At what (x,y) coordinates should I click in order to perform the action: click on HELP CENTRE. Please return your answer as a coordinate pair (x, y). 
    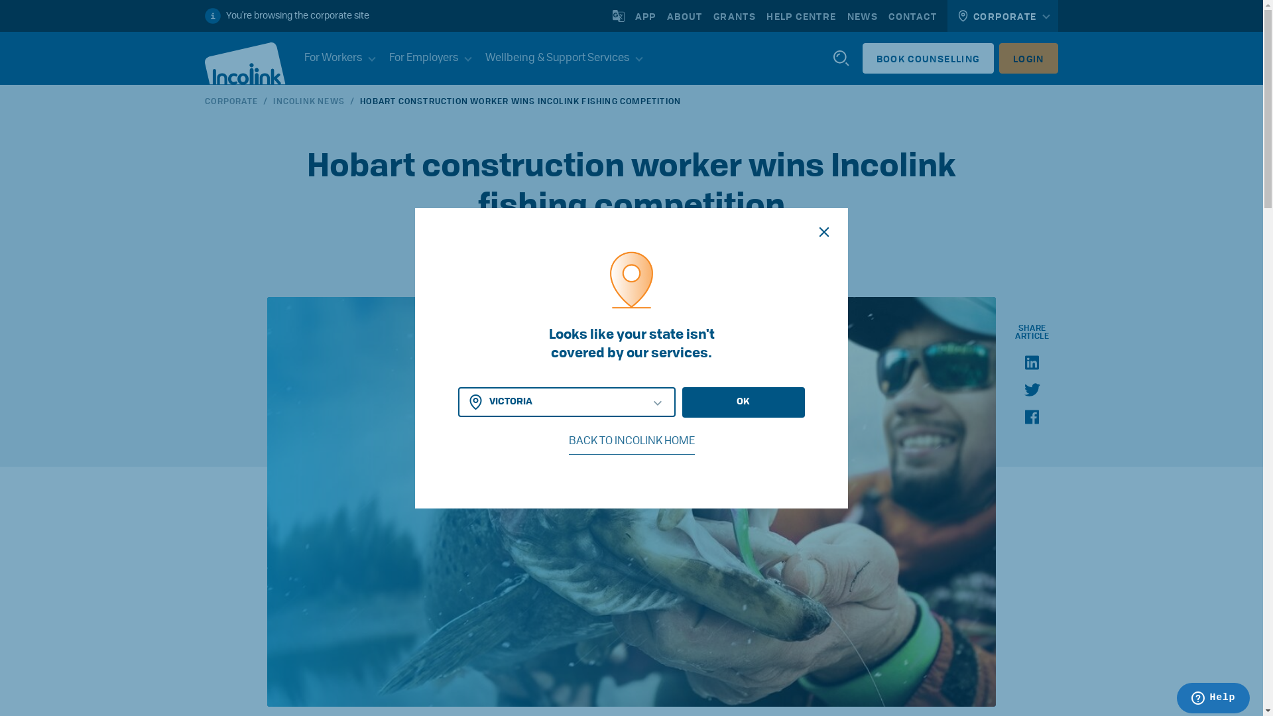
    Looking at the image, I should click on (801, 16).